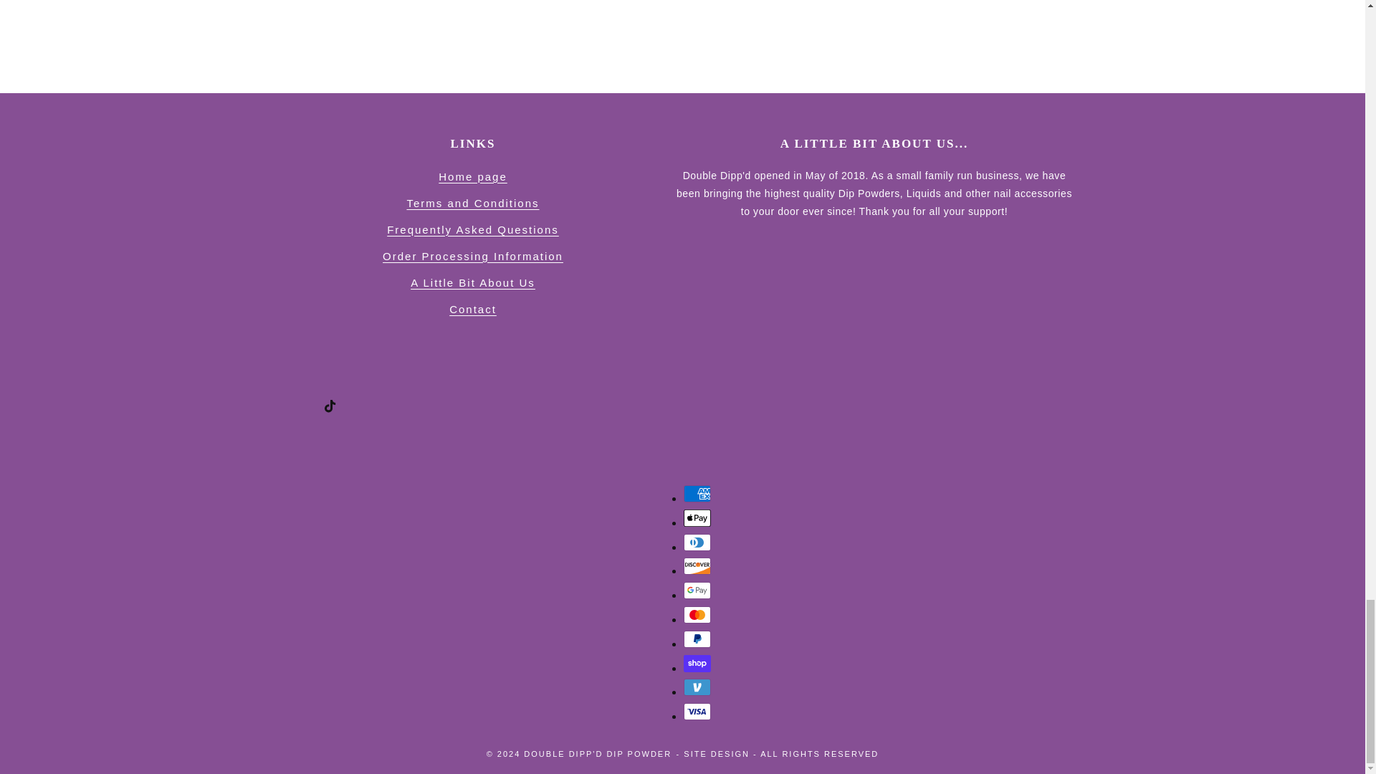 Image resolution: width=1376 pixels, height=774 pixels. I want to click on Diners Club, so click(697, 542).